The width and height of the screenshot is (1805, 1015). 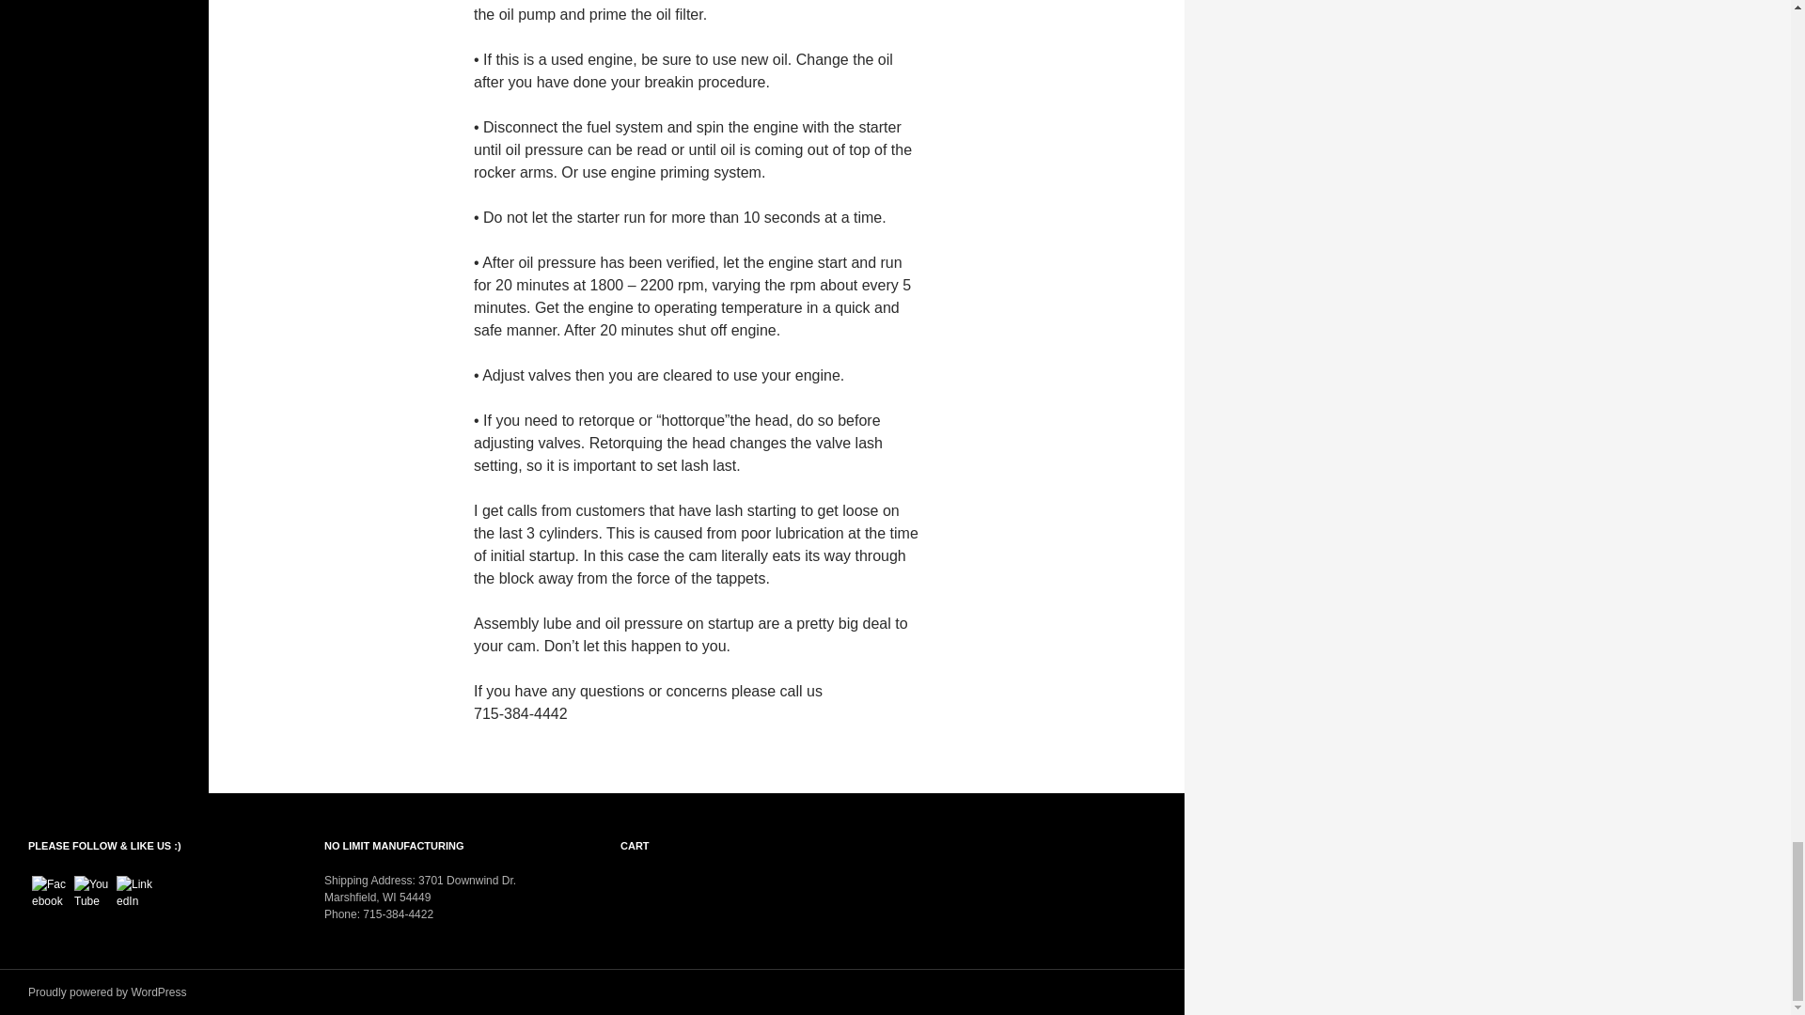 I want to click on LinkedIn, so click(x=135, y=893).